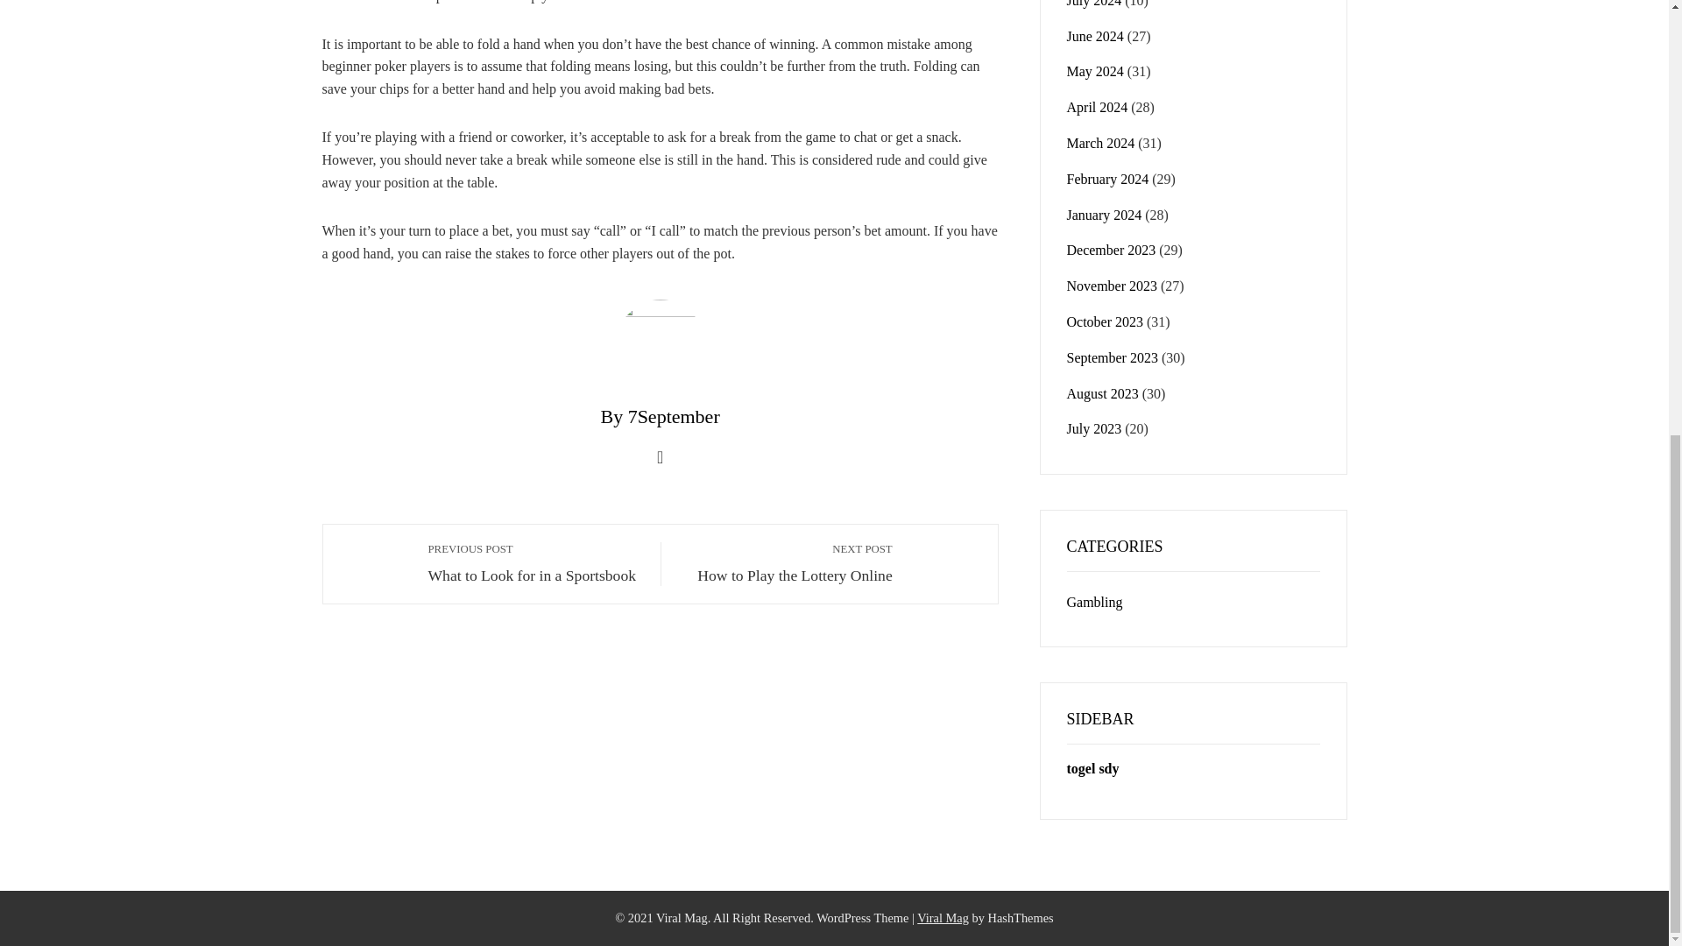  I want to click on March 2024, so click(534, 562).